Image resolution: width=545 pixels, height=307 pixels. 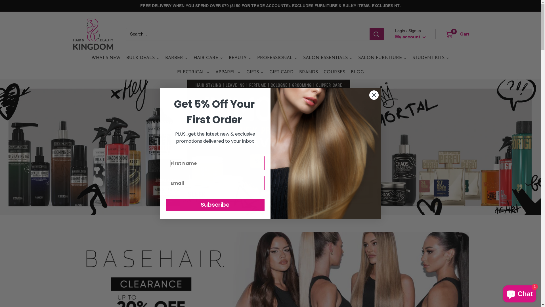 What do you see at coordinates (255, 72) in the screenshot?
I see `GIFTS` at bounding box center [255, 72].